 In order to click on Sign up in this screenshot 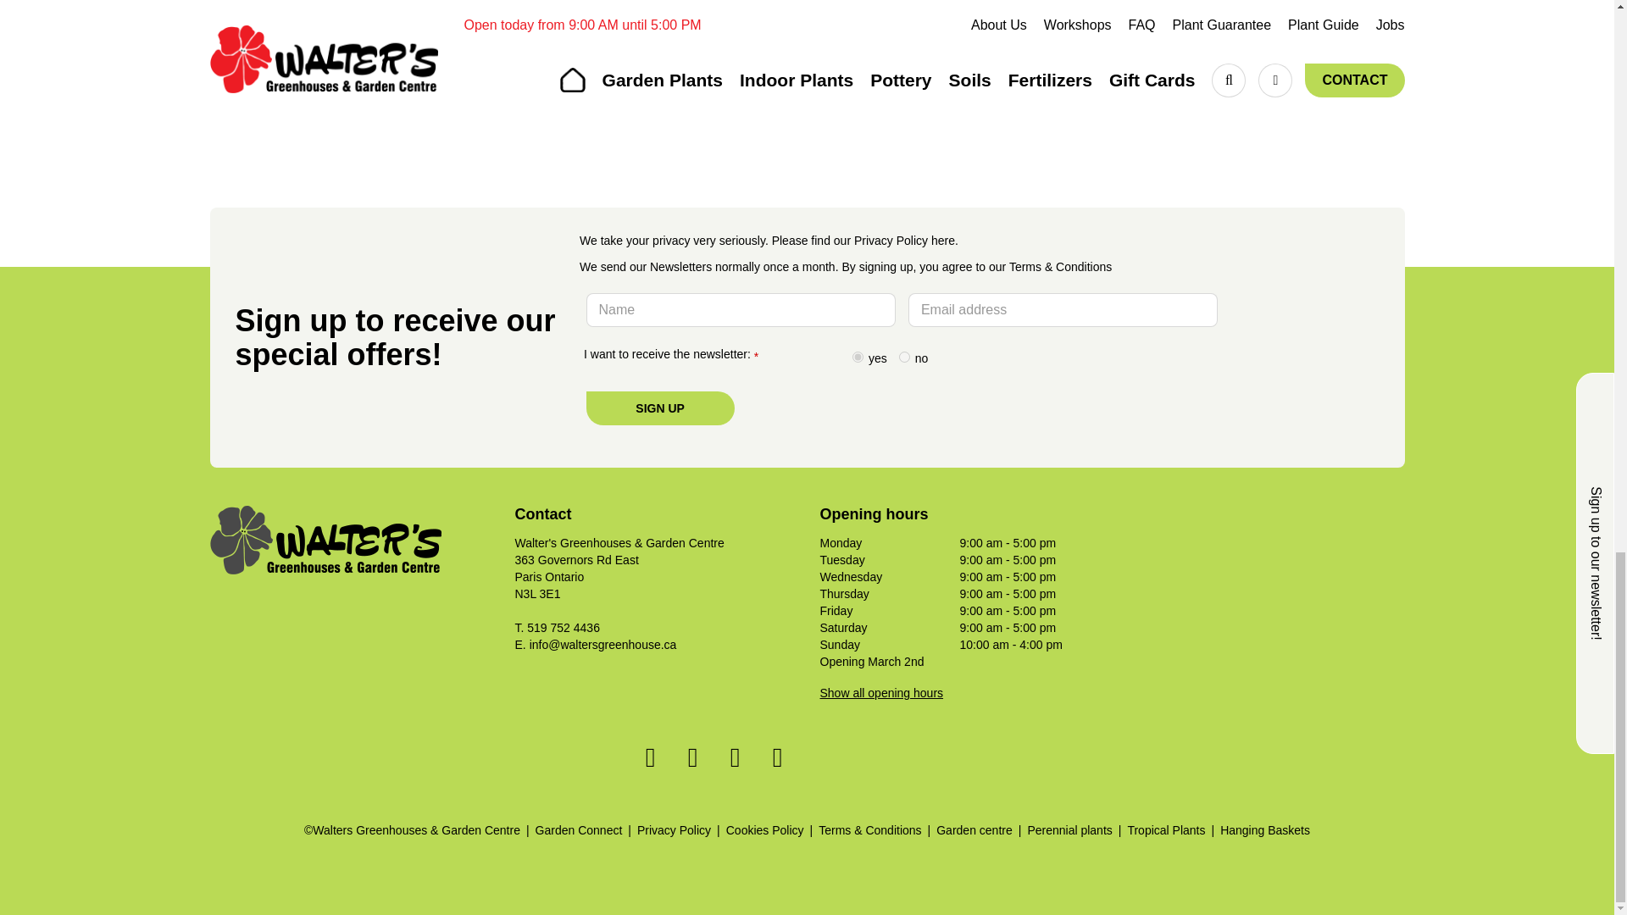, I will do `click(660, 408)`.